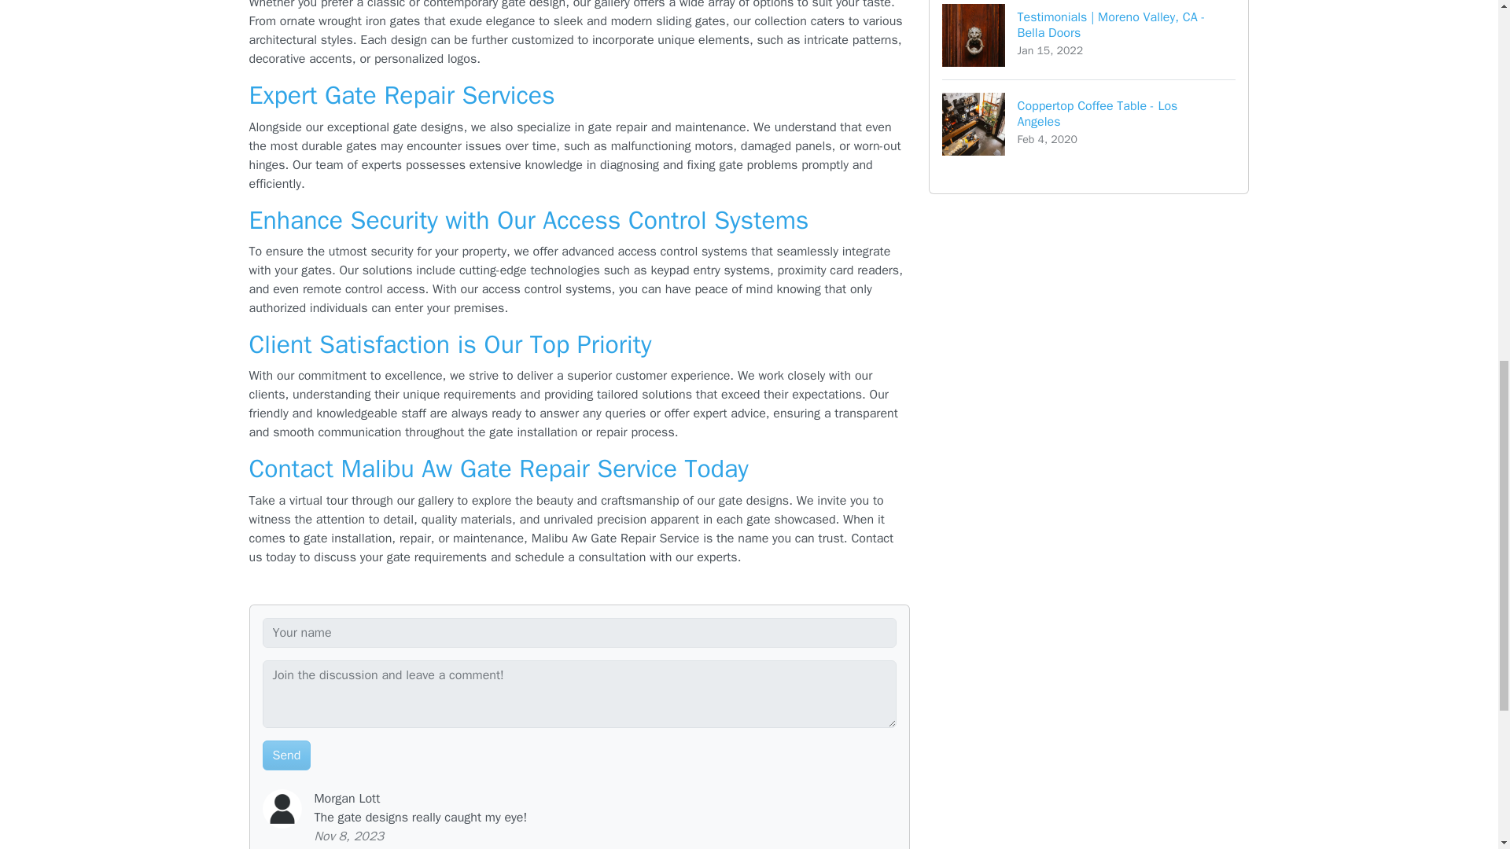 This screenshot has width=1510, height=849. I want to click on Send, so click(286, 755).